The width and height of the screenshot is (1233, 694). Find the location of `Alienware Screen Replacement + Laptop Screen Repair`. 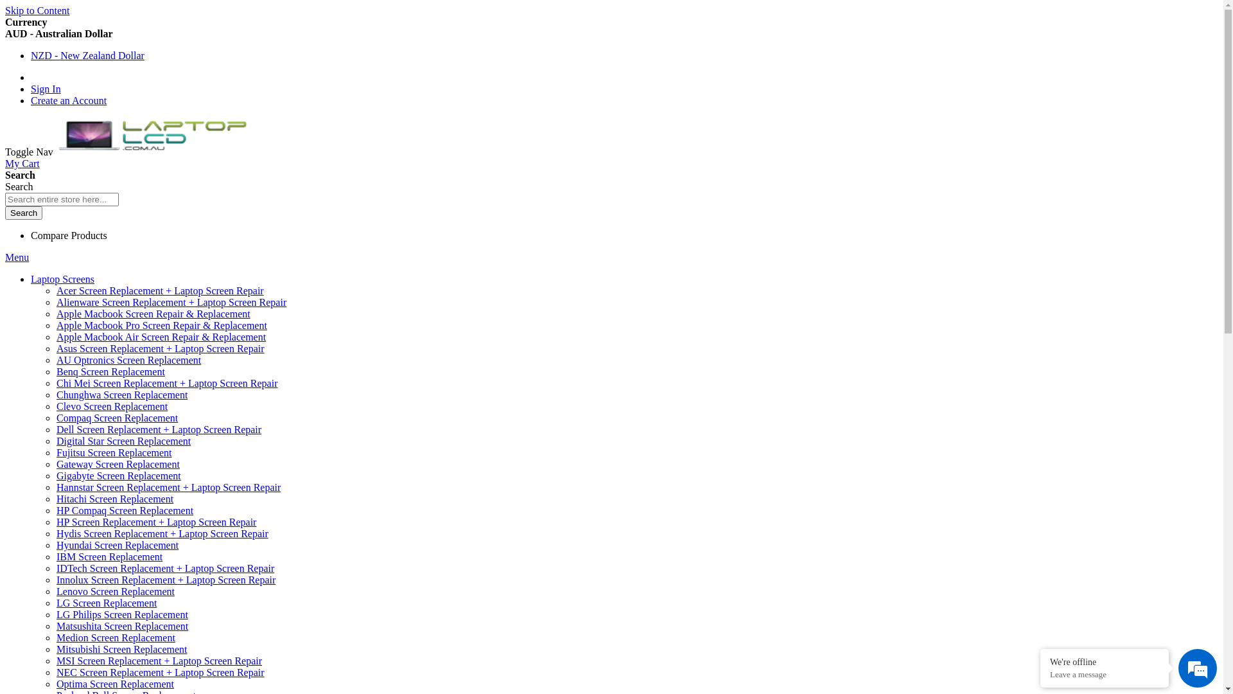

Alienware Screen Replacement + Laptop Screen Repair is located at coordinates (171, 302).